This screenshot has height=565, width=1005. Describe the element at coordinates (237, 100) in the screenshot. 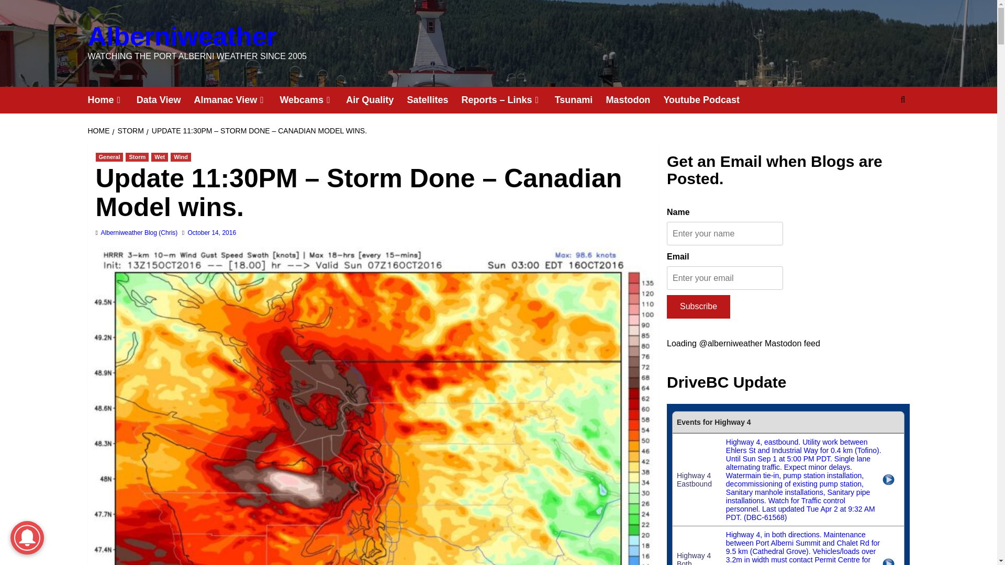

I see `Almanac View` at that location.